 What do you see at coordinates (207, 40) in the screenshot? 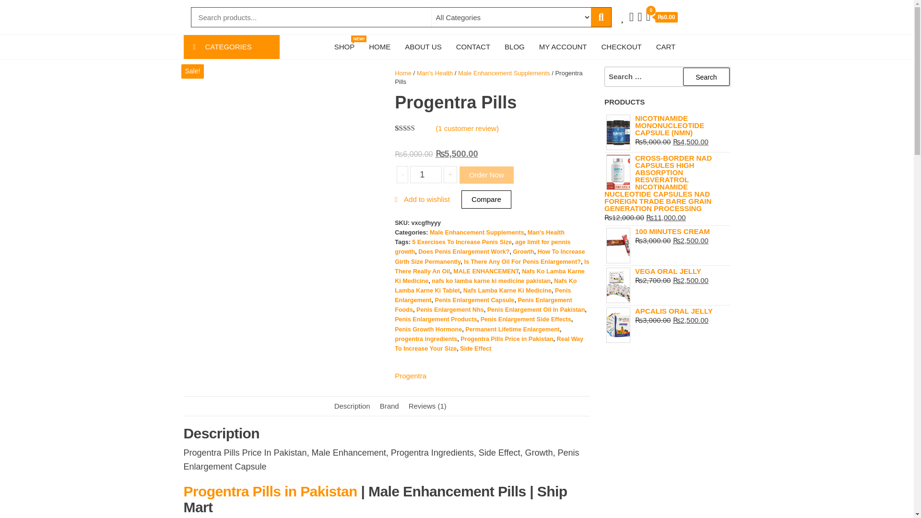
I see `CATEGORIES` at bounding box center [207, 40].